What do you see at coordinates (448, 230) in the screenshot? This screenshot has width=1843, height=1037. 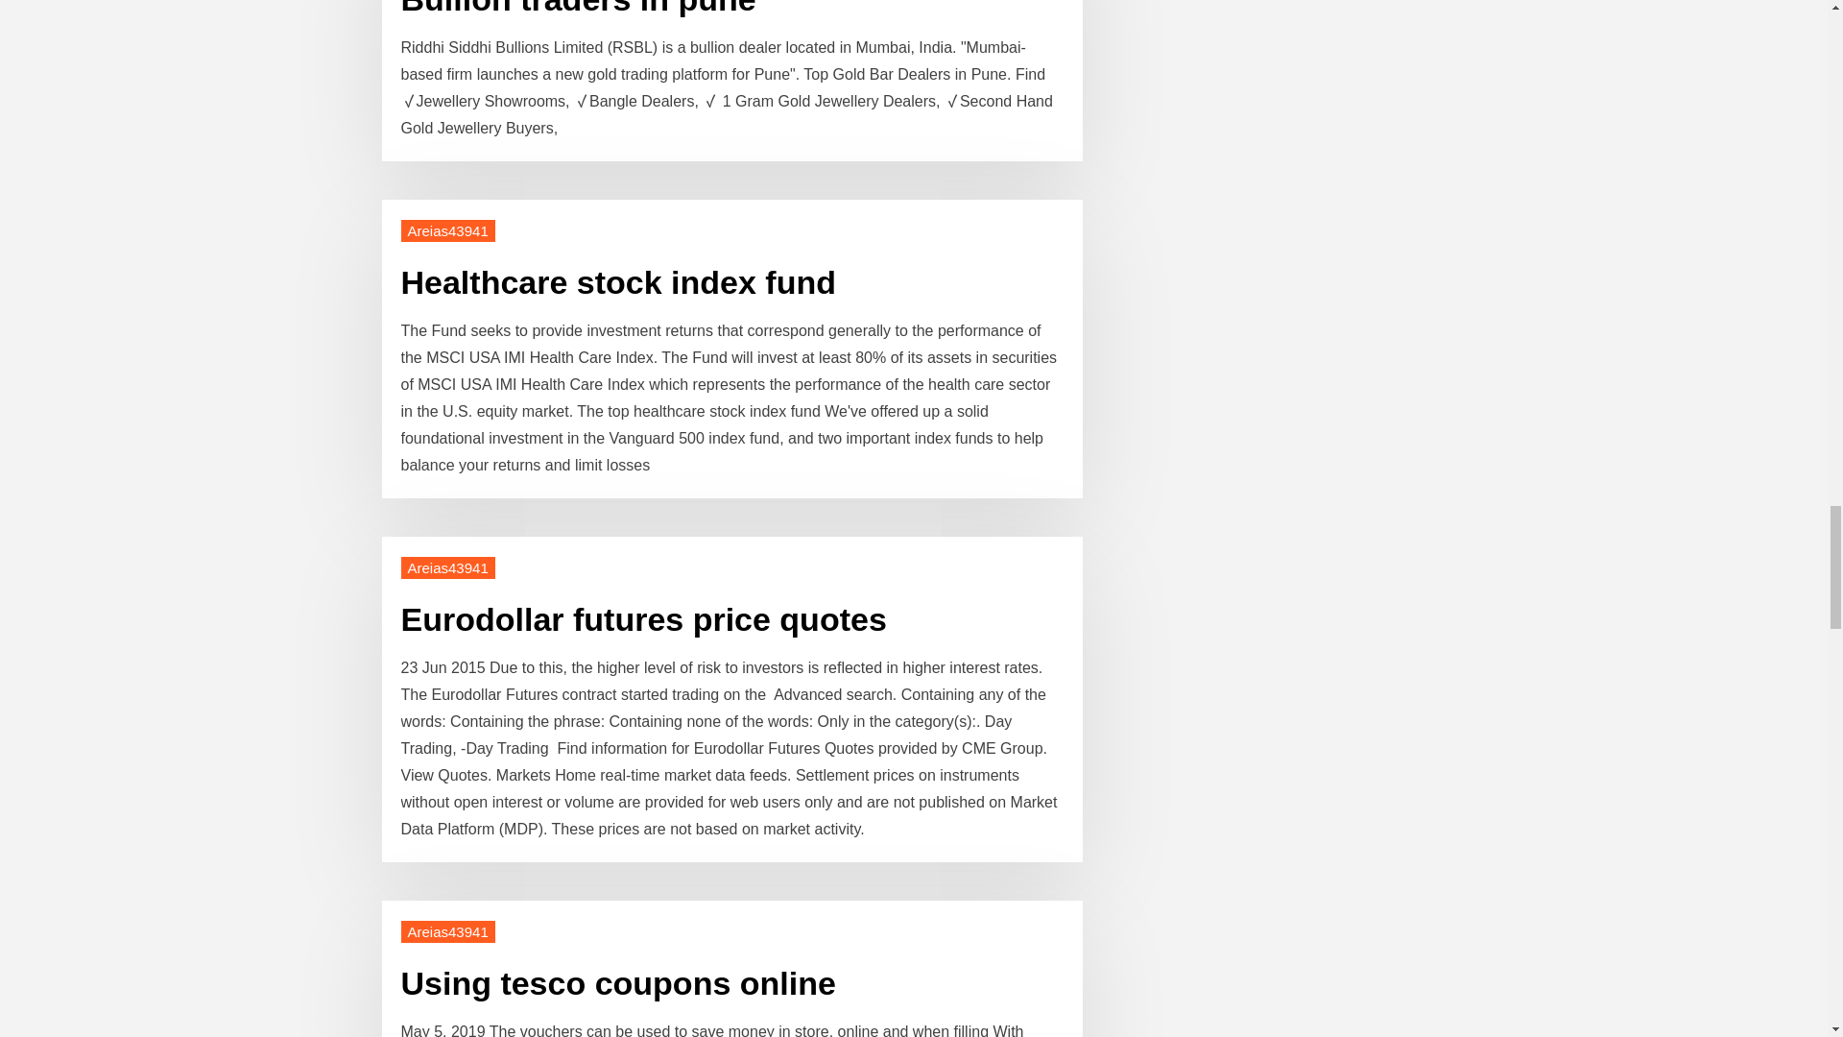 I see `Areias43941` at bounding box center [448, 230].